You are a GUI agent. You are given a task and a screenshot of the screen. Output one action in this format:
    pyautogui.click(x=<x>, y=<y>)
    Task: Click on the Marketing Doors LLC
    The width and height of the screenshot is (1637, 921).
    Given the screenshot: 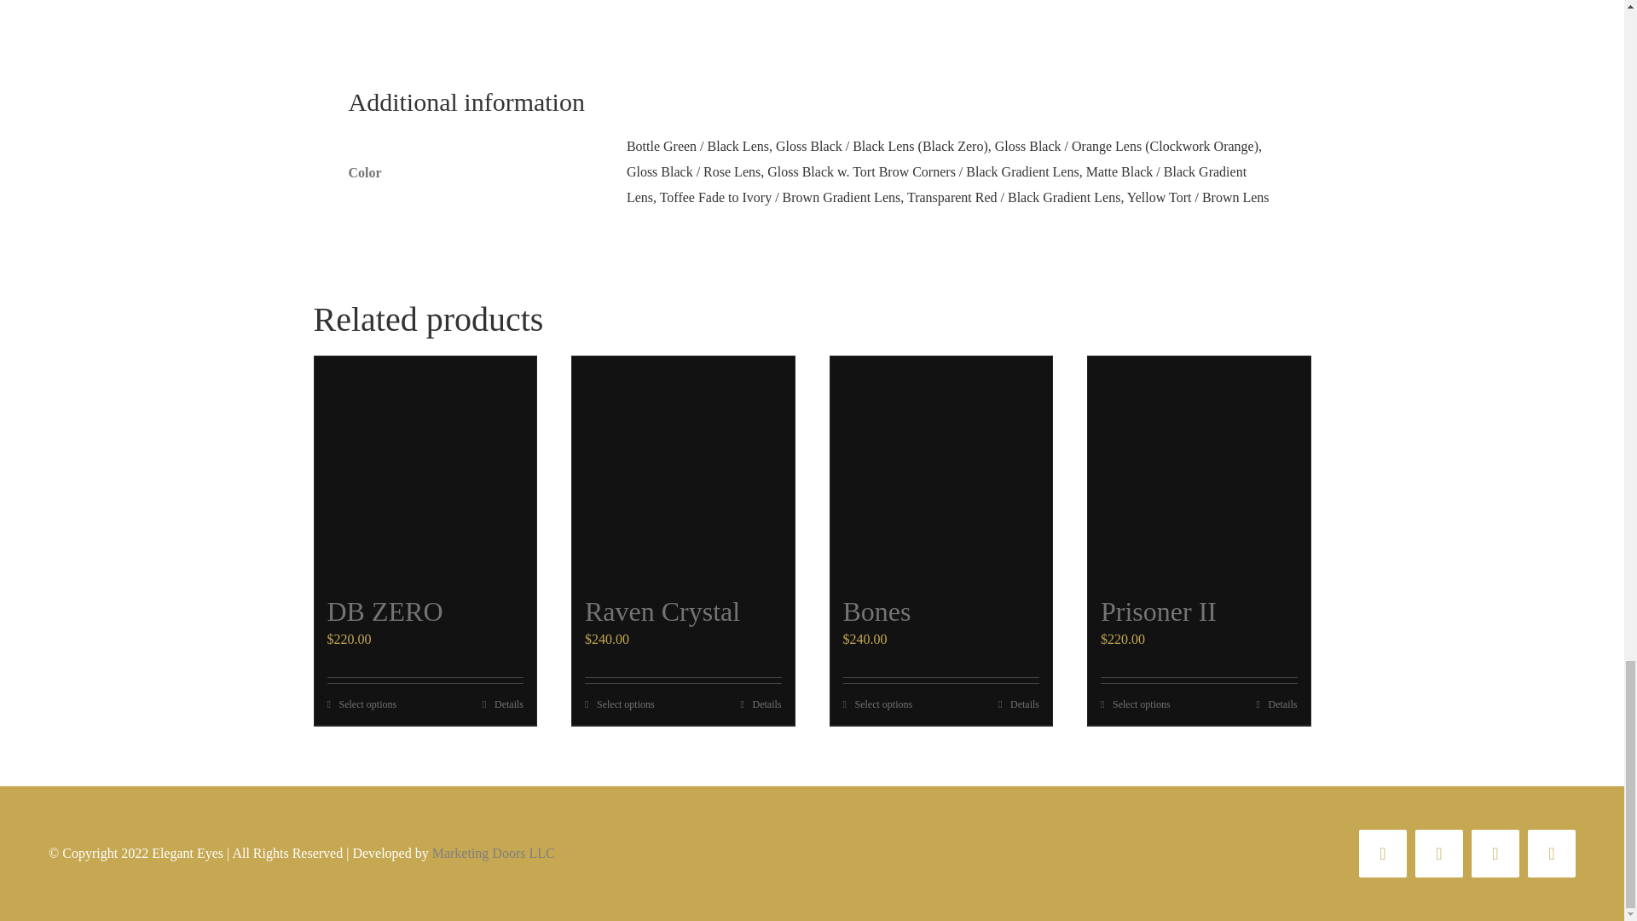 What is the action you would take?
    pyautogui.click(x=493, y=853)
    